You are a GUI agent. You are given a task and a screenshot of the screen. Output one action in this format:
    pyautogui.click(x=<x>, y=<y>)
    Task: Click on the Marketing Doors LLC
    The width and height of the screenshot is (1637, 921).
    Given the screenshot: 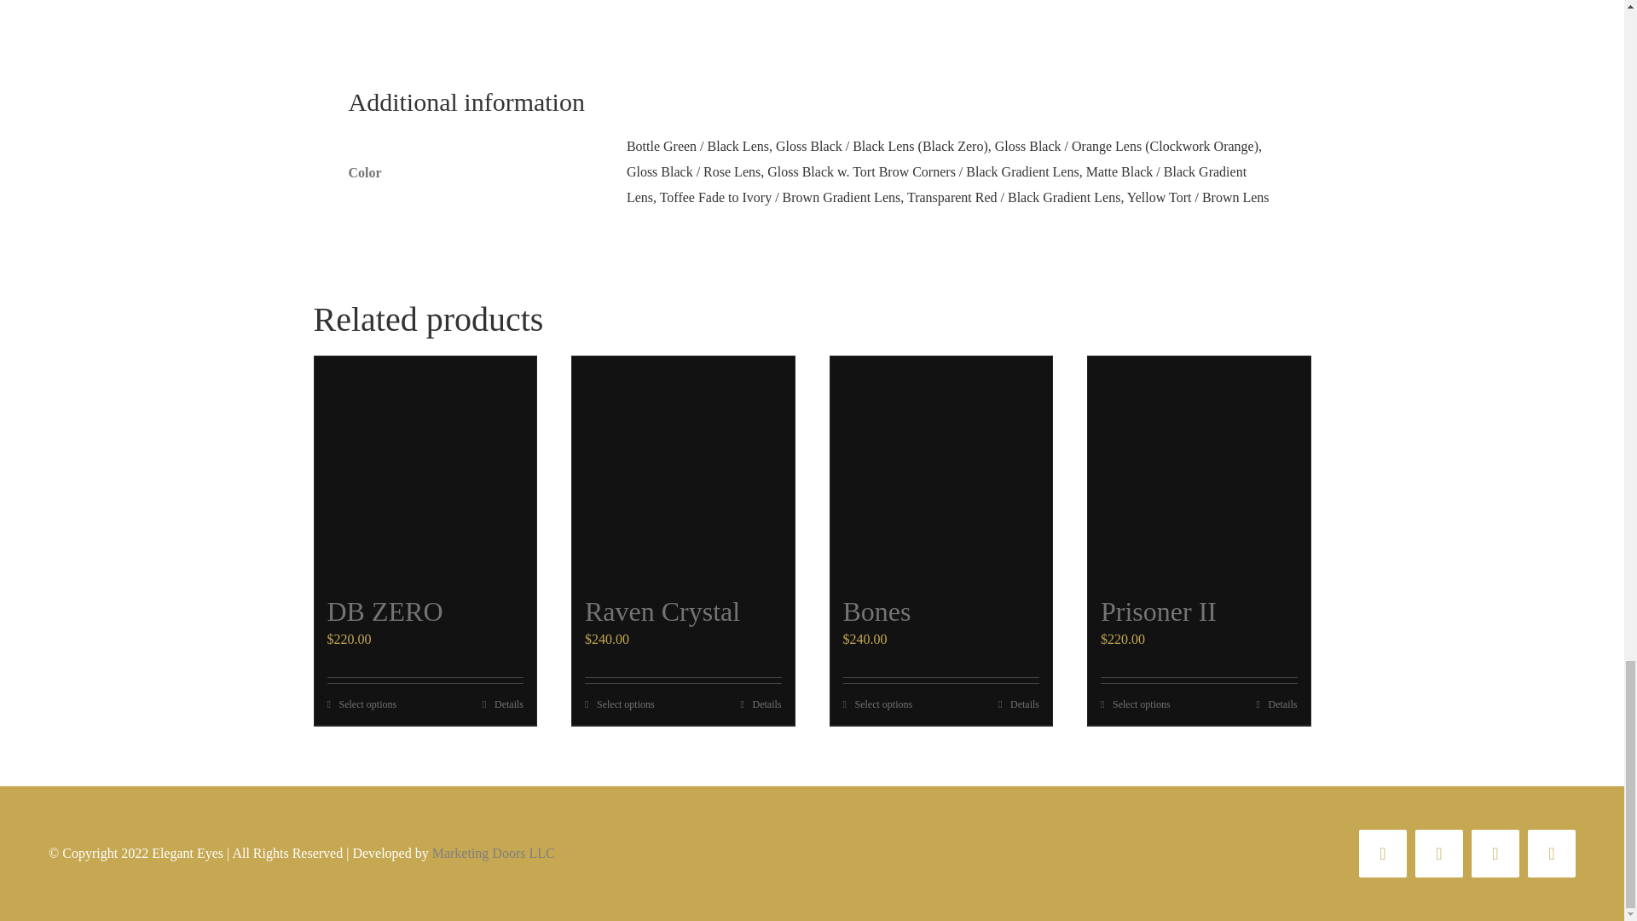 What is the action you would take?
    pyautogui.click(x=493, y=853)
    